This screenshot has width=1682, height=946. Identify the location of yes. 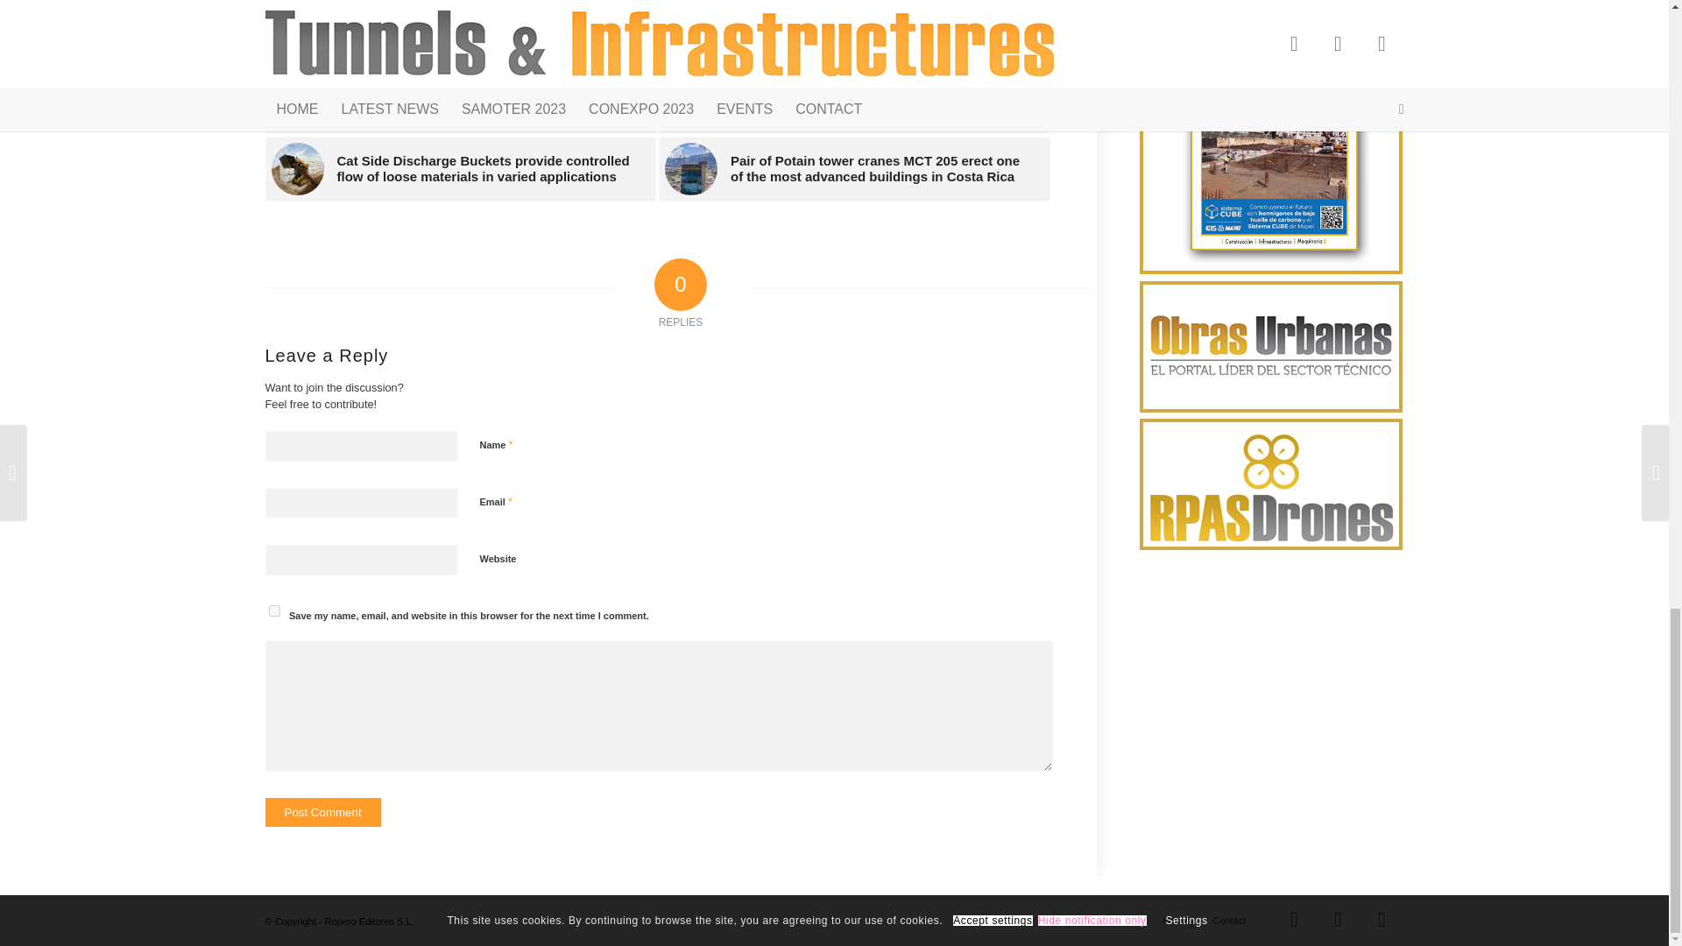
(273, 611).